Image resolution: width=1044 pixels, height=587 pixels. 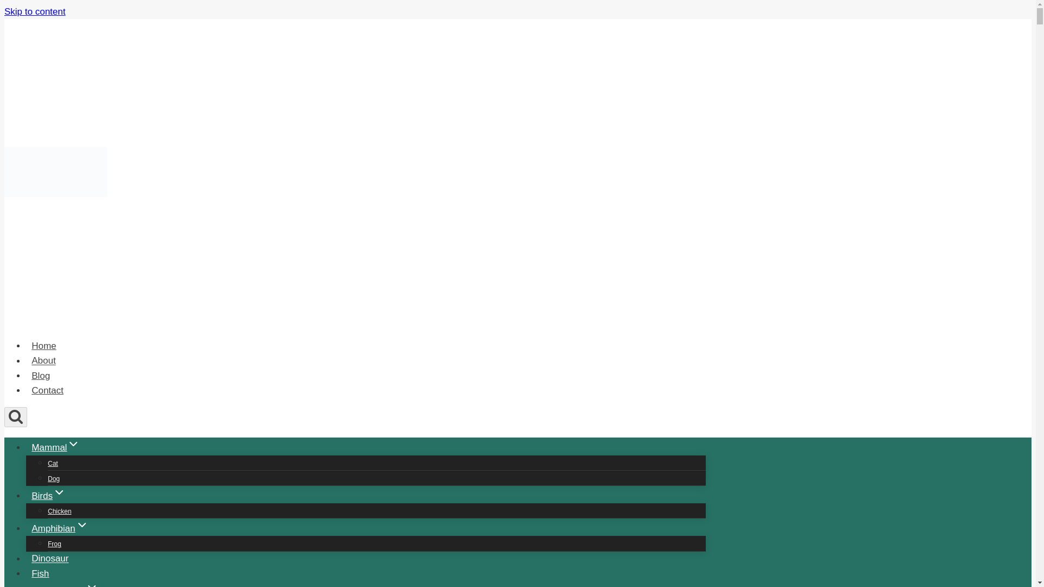 I want to click on Expand, so click(x=73, y=444).